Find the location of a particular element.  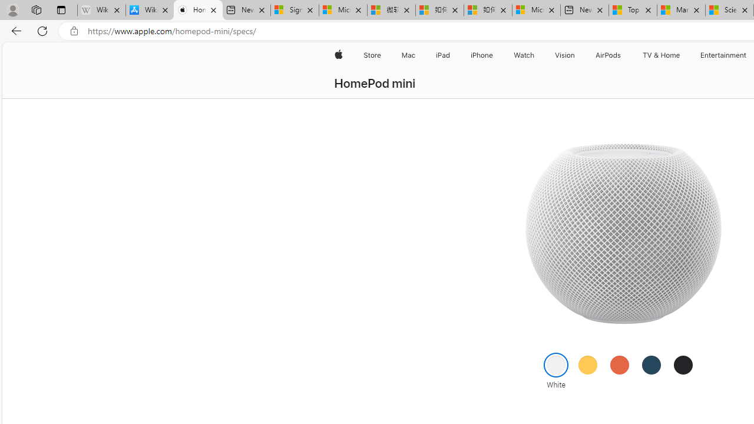

White HomePod mini is located at coordinates (622, 233).